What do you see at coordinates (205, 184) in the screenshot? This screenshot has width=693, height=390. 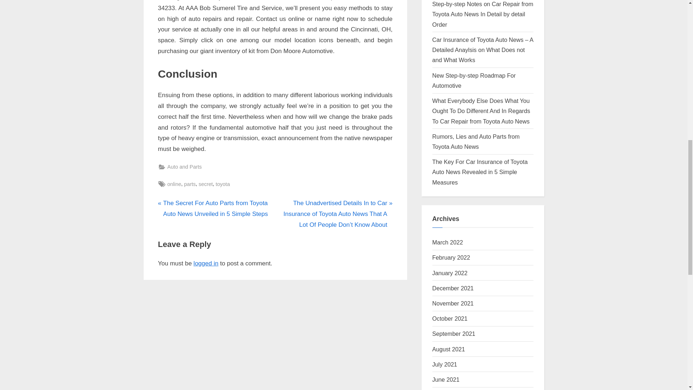 I see `secret` at bounding box center [205, 184].